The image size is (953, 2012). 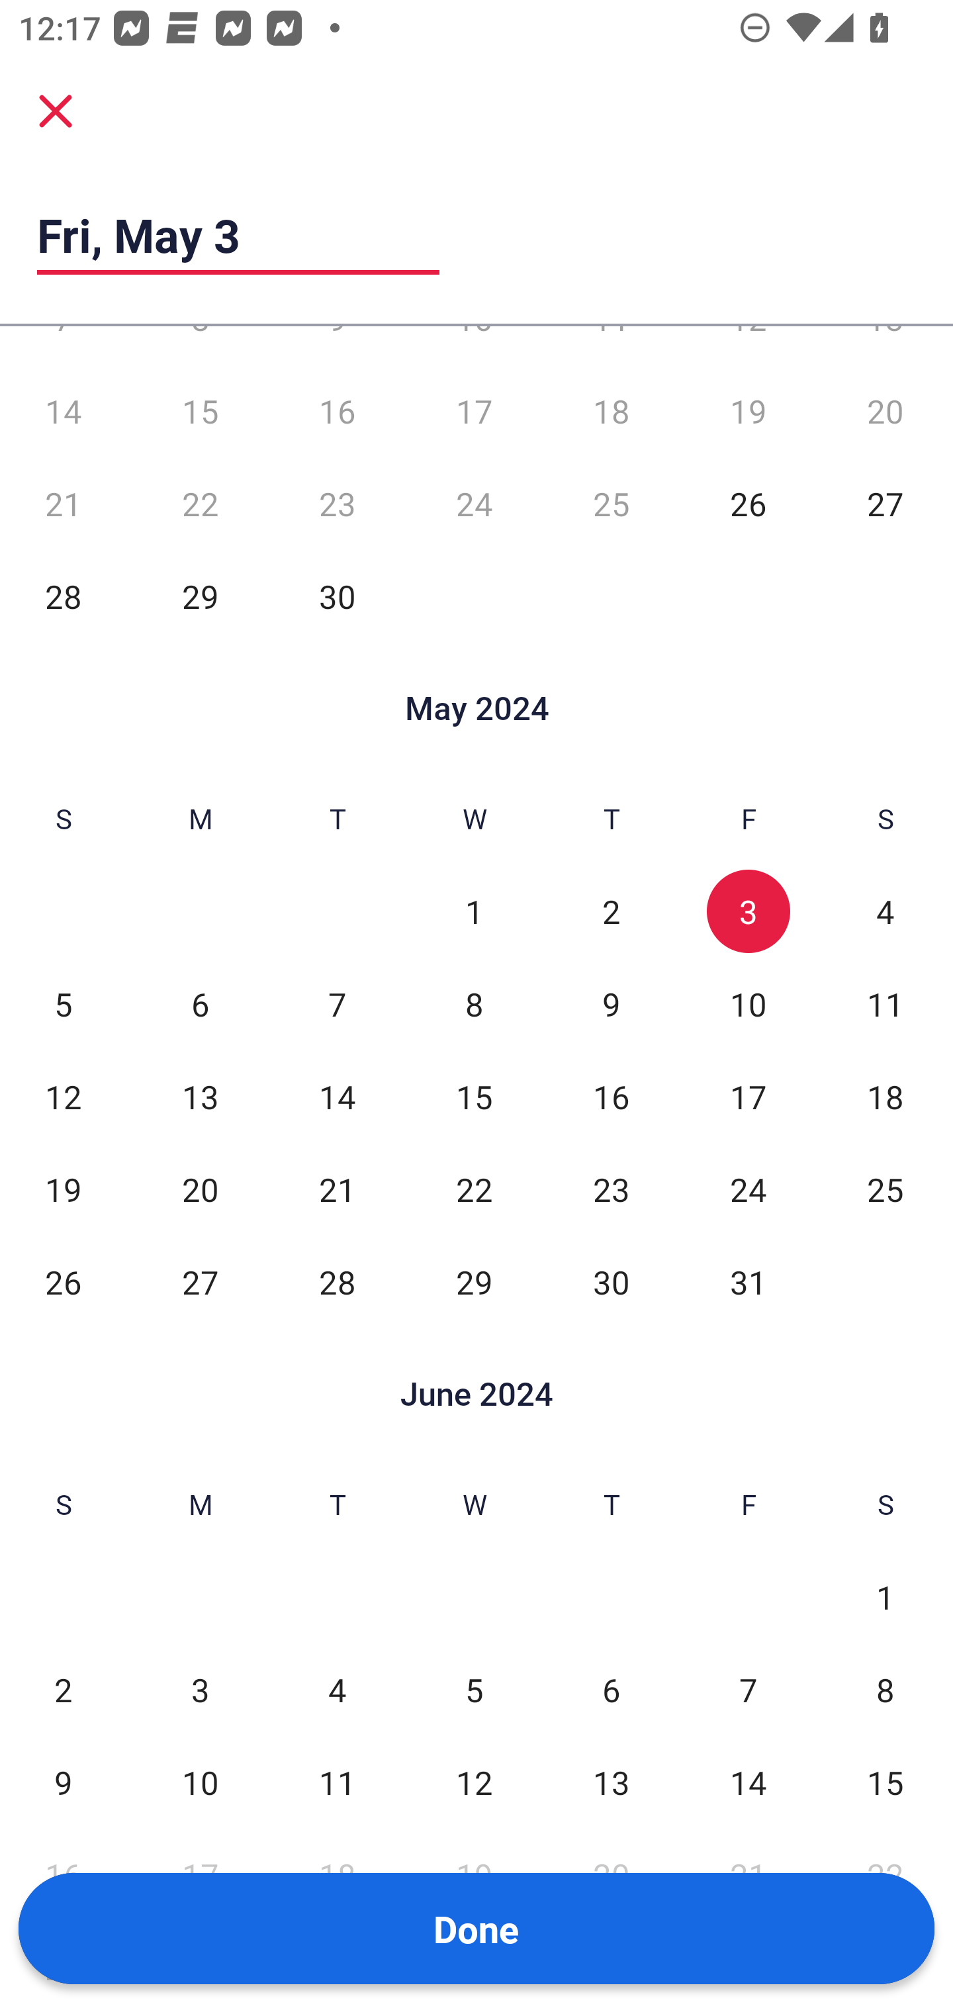 I want to click on 28 Sun, Apr 28, Not Selected, so click(x=63, y=595).